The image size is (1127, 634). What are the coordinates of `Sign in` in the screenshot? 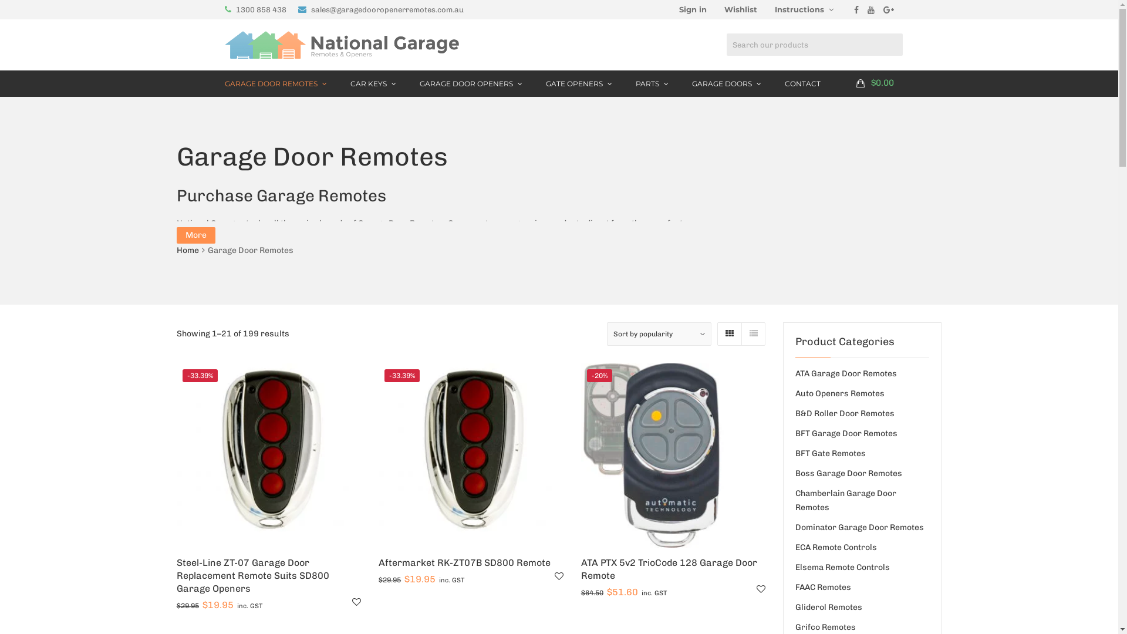 It's located at (693, 9).